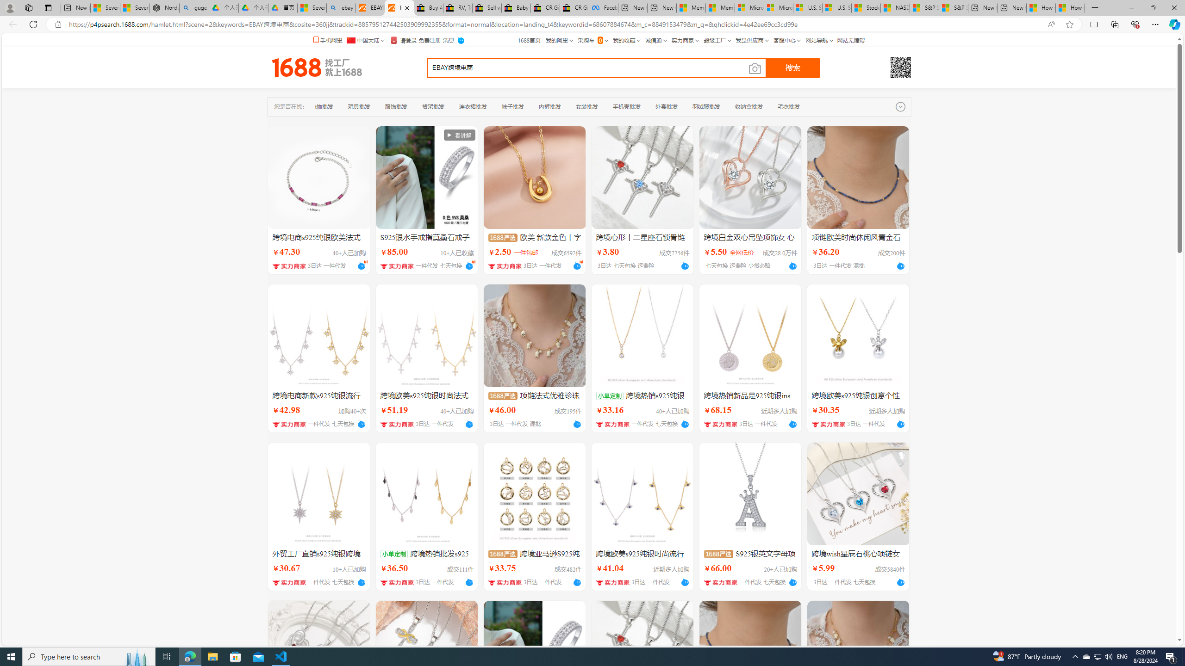 This screenshot has height=666, width=1185. What do you see at coordinates (317, 68) in the screenshot?
I see `Class: sw-logo` at bounding box center [317, 68].